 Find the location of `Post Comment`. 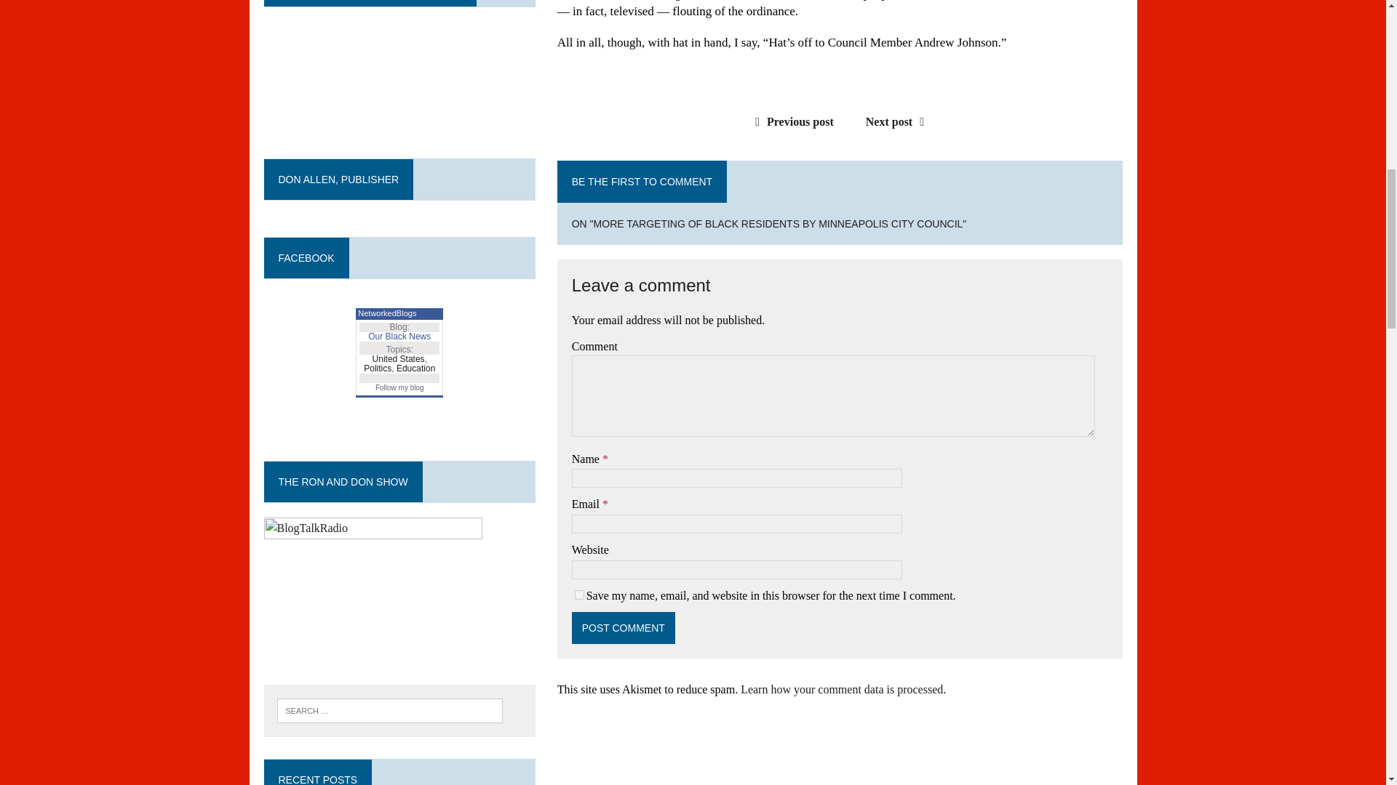

Post Comment is located at coordinates (623, 628).